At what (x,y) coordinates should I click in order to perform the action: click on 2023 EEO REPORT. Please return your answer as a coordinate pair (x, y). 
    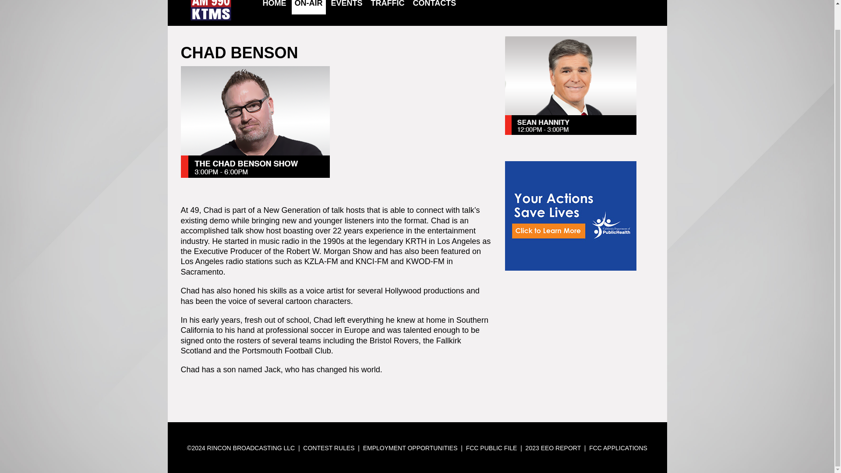
    Looking at the image, I should click on (553, 448).